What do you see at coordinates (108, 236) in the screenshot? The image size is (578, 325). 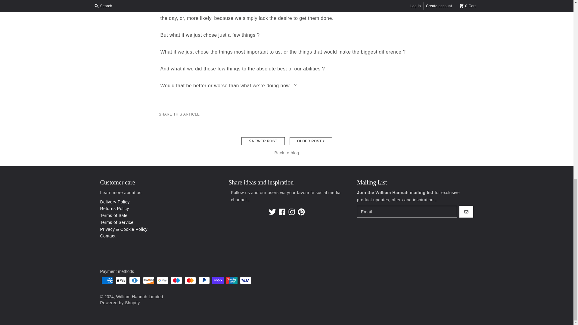 I see `Contact` at bounding box center [108, 236].